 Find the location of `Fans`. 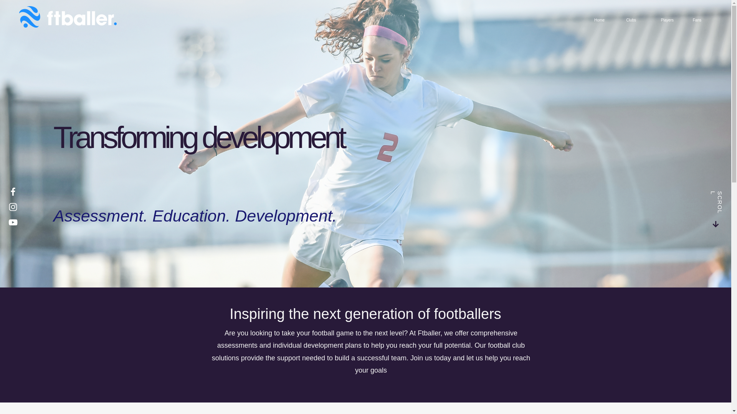

Fans is located at coordinates (693, 20).